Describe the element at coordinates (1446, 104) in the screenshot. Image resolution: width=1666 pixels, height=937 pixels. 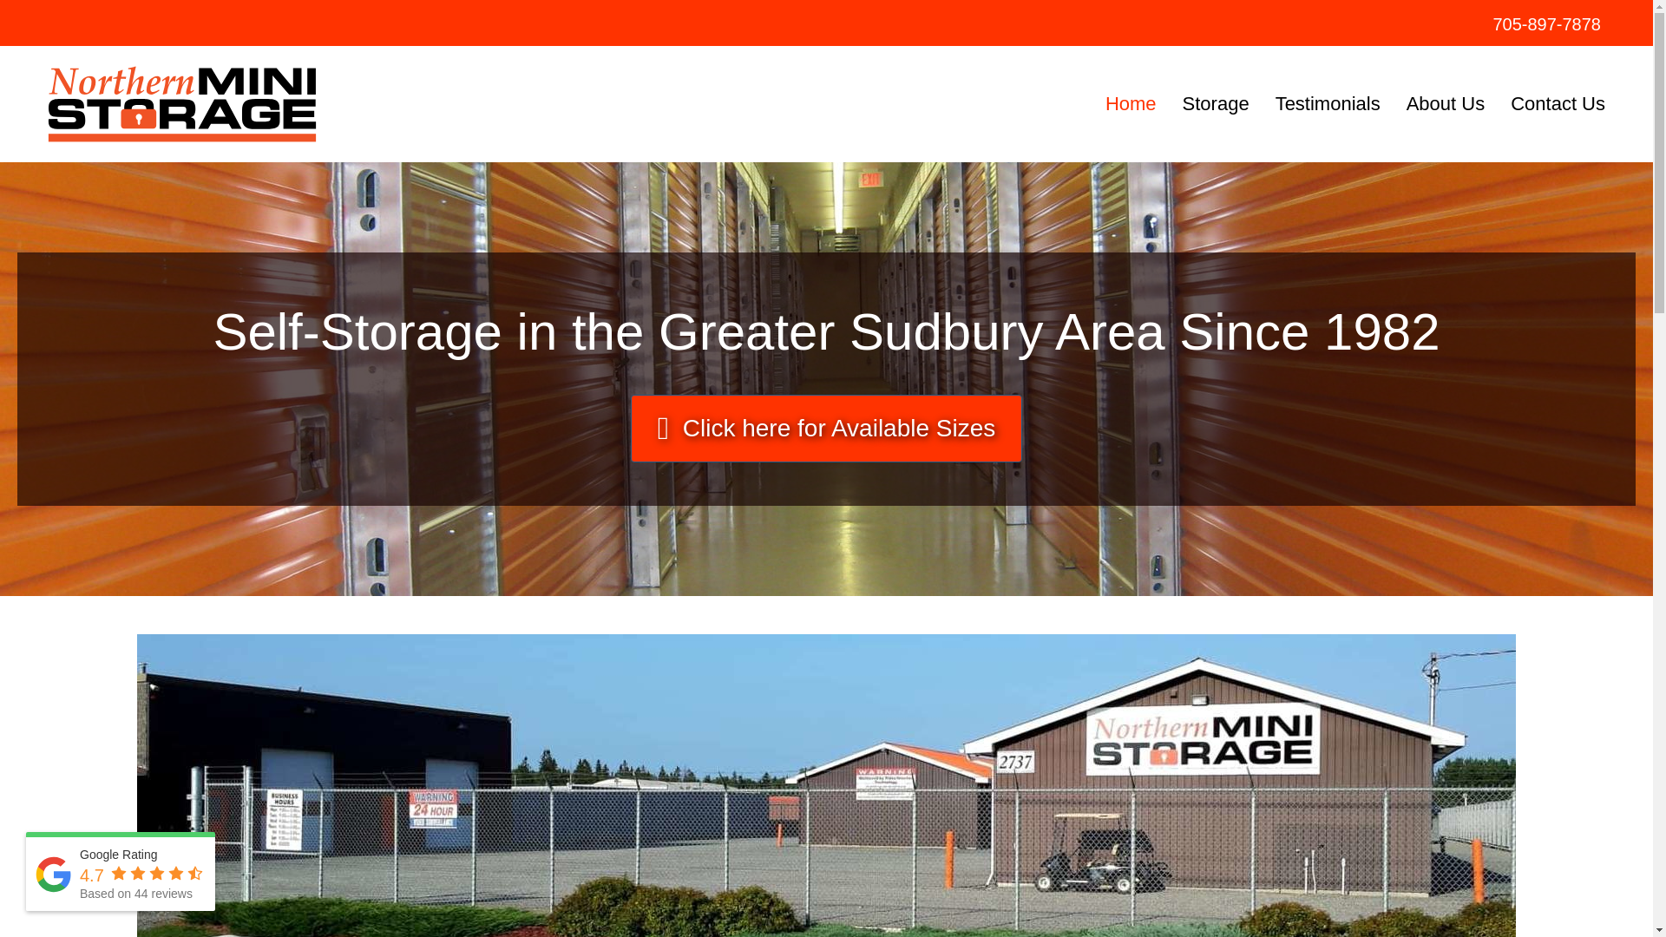
I see `About Us` at that location.